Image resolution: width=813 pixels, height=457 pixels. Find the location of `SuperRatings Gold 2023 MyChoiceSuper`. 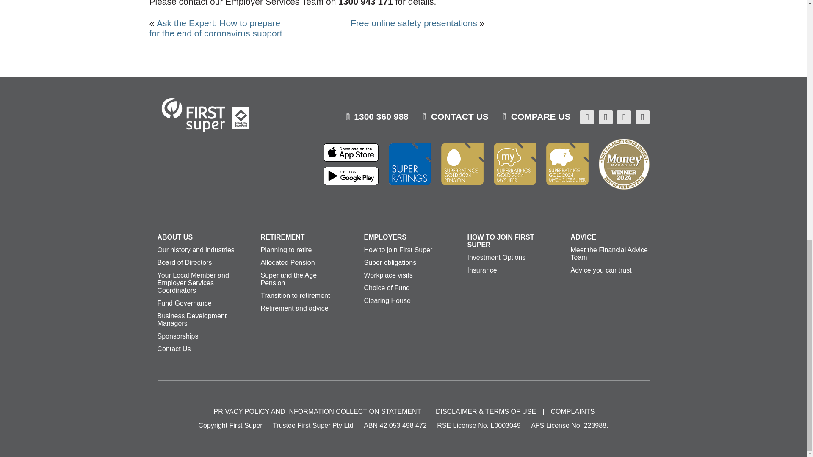

SuperRatings Gold 2023 MyChoiceSuper is located at coordinates (567, 164).